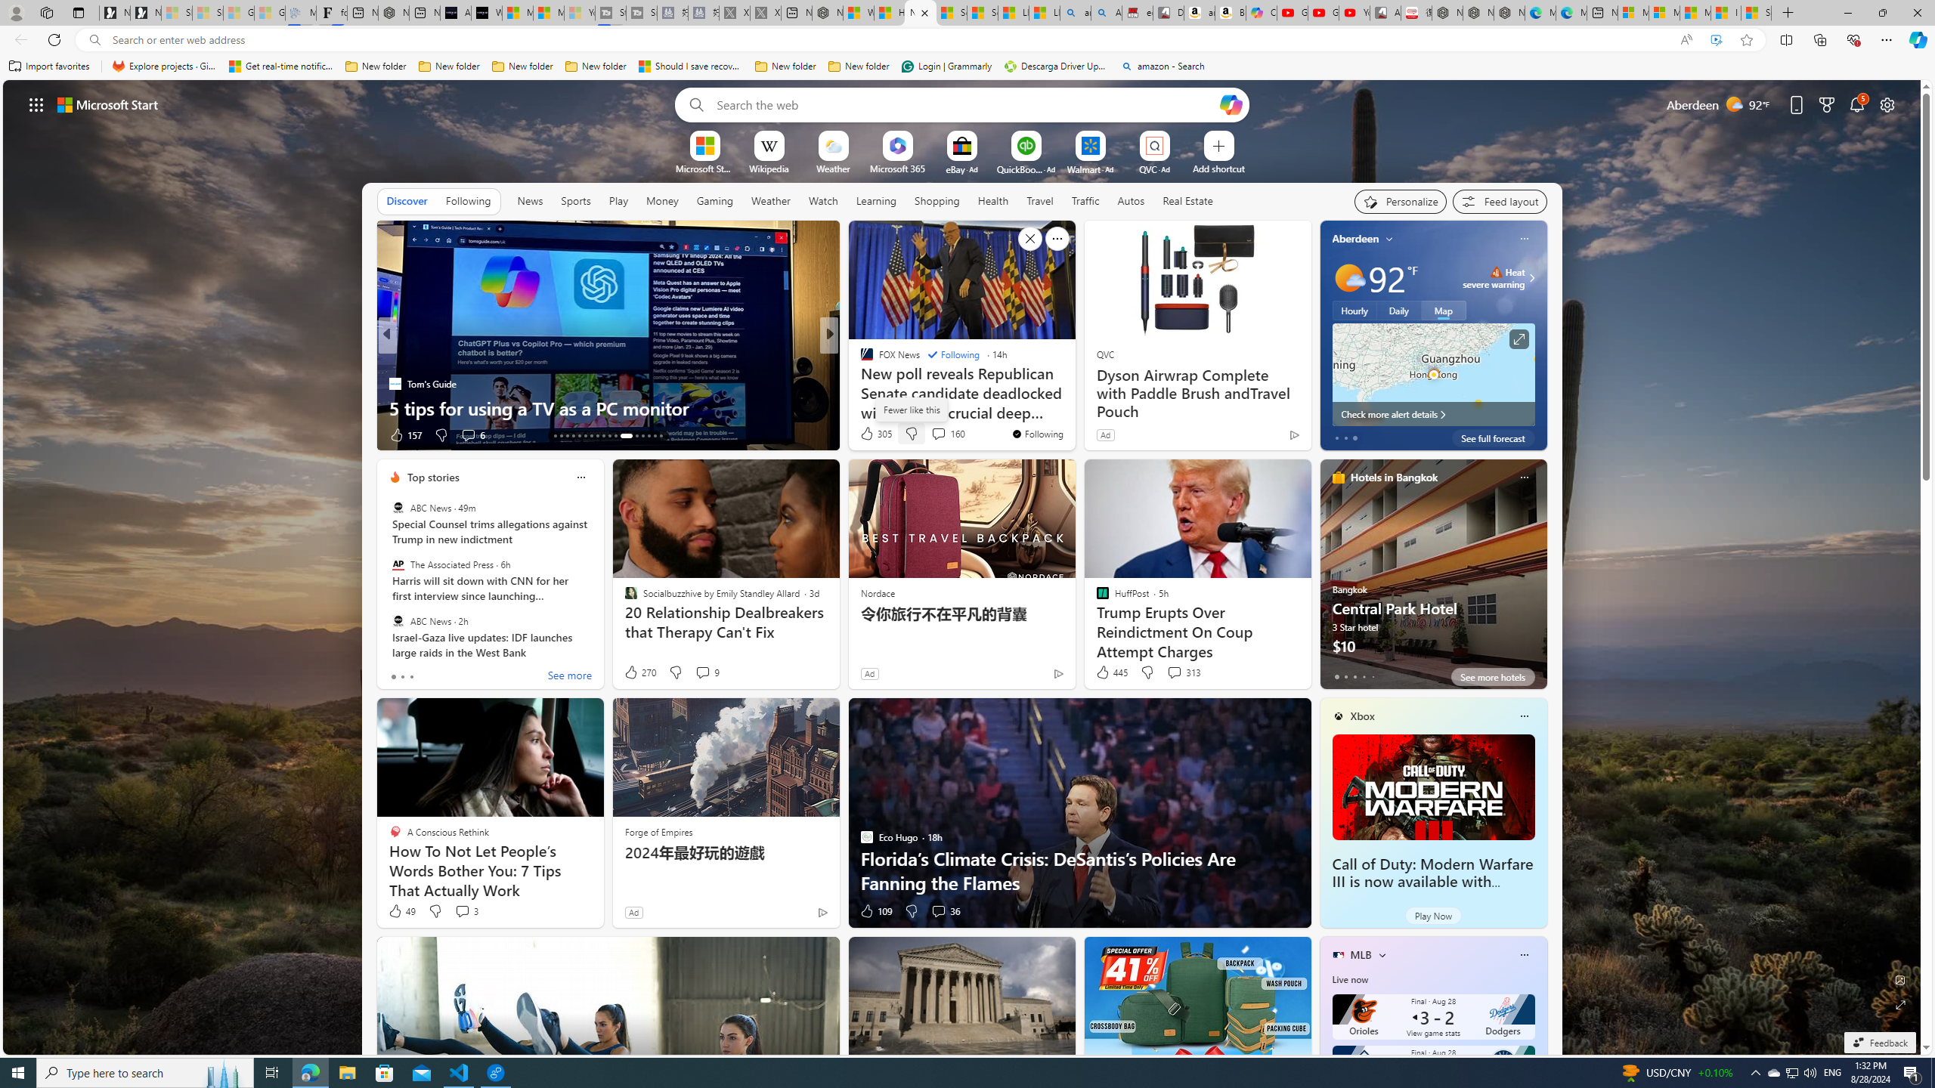  Describe the element at coordinates (948, 434) in the screenshot. I see `View comments 160 Comment` at that location.